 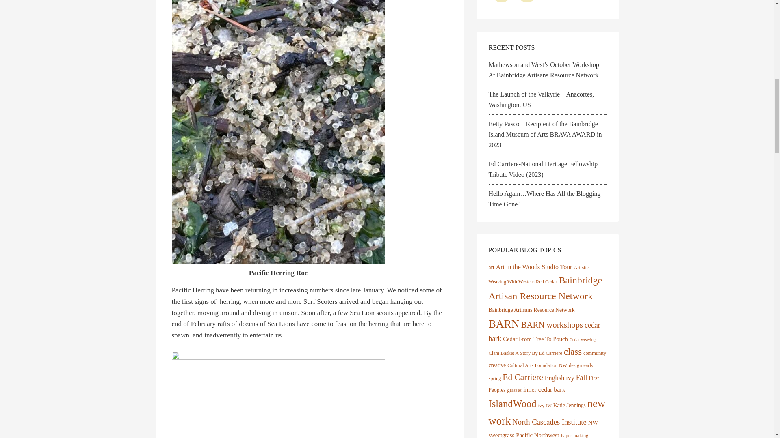 What do you see at coordinates (552, 324) in the screenshot?
I see `BARN workshops` at bounding box center [552, 324].